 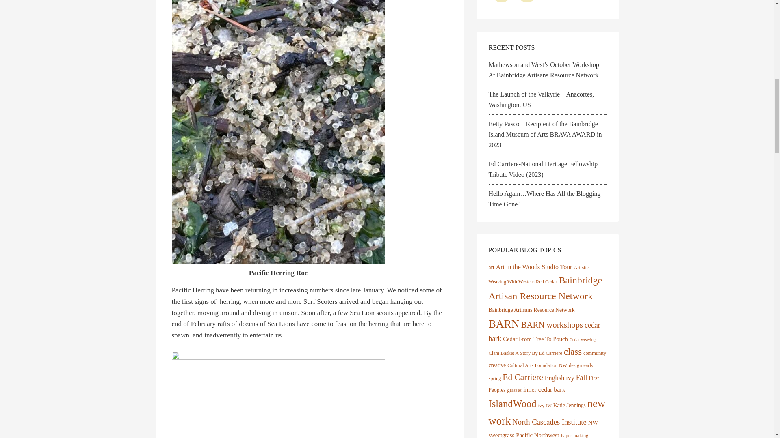 What do you see at coordinates (552, 324) in the screenshot?
I see `BARN workshops` at bounding box center [552, 324].